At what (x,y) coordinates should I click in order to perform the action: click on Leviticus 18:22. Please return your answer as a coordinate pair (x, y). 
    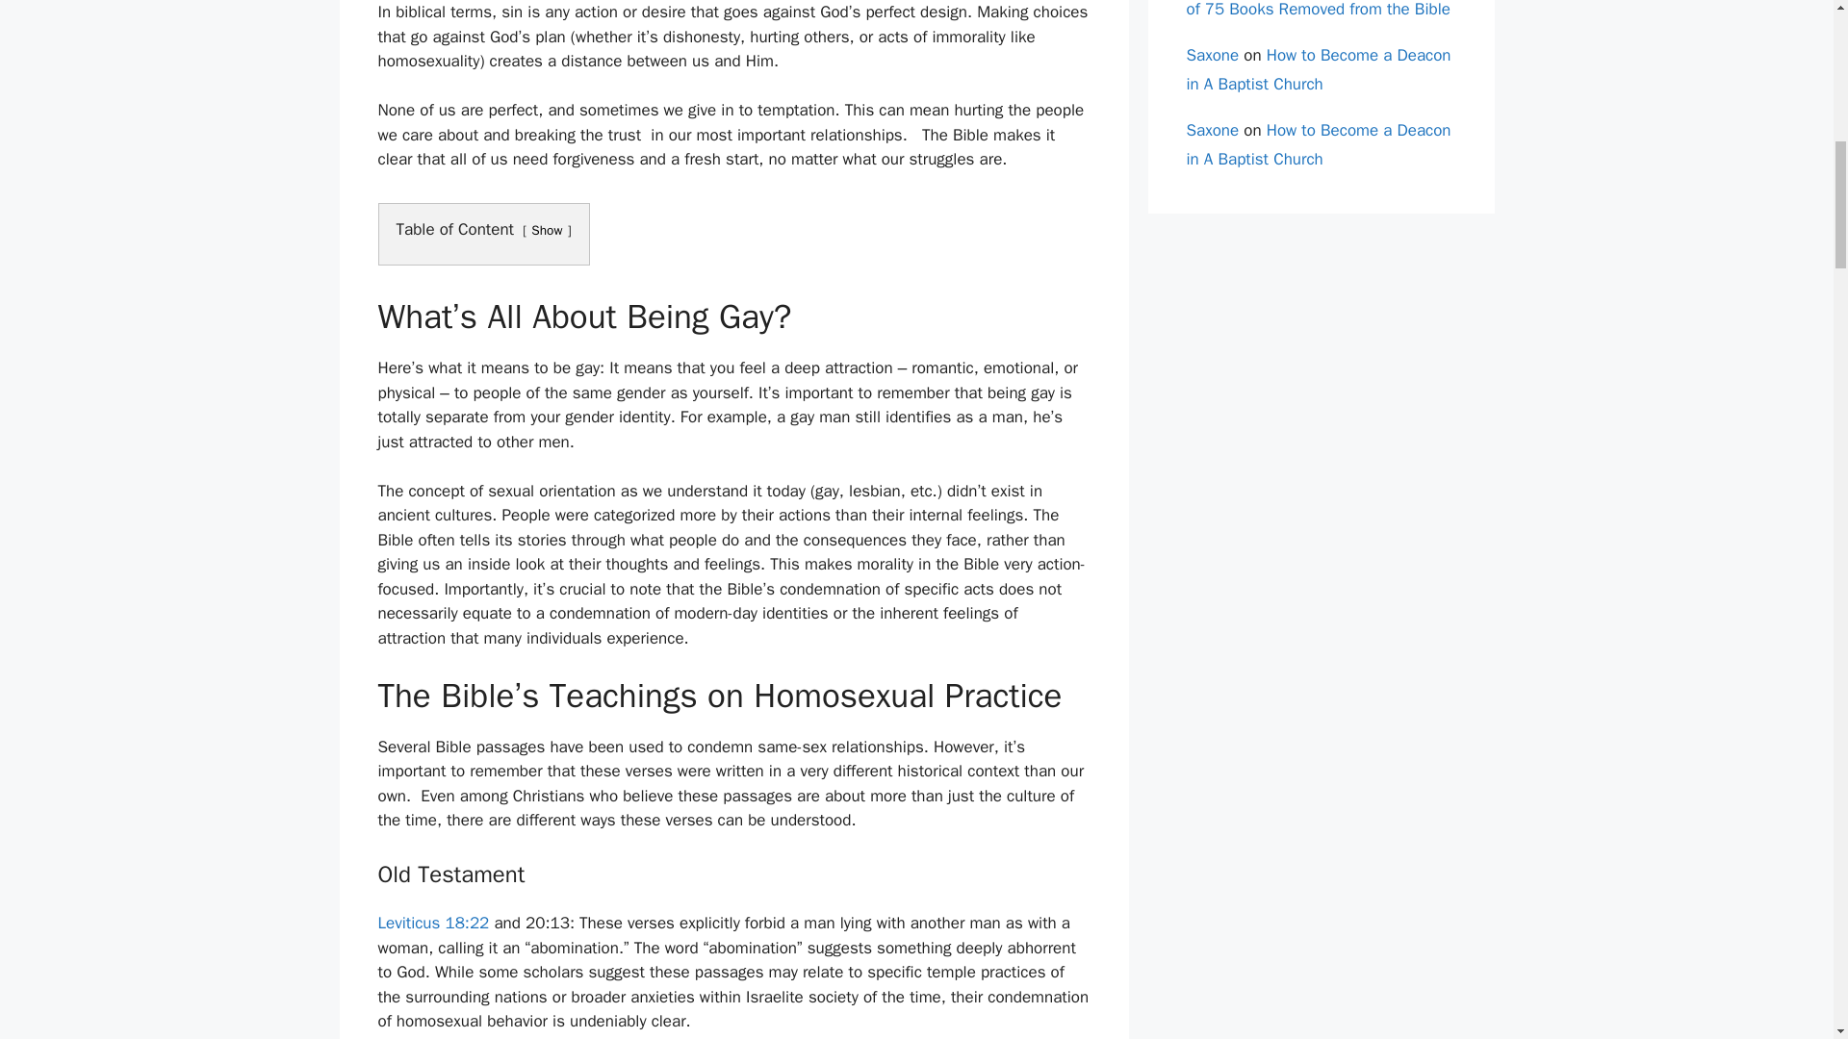
    Looking at the image, I should click on (433, 923).